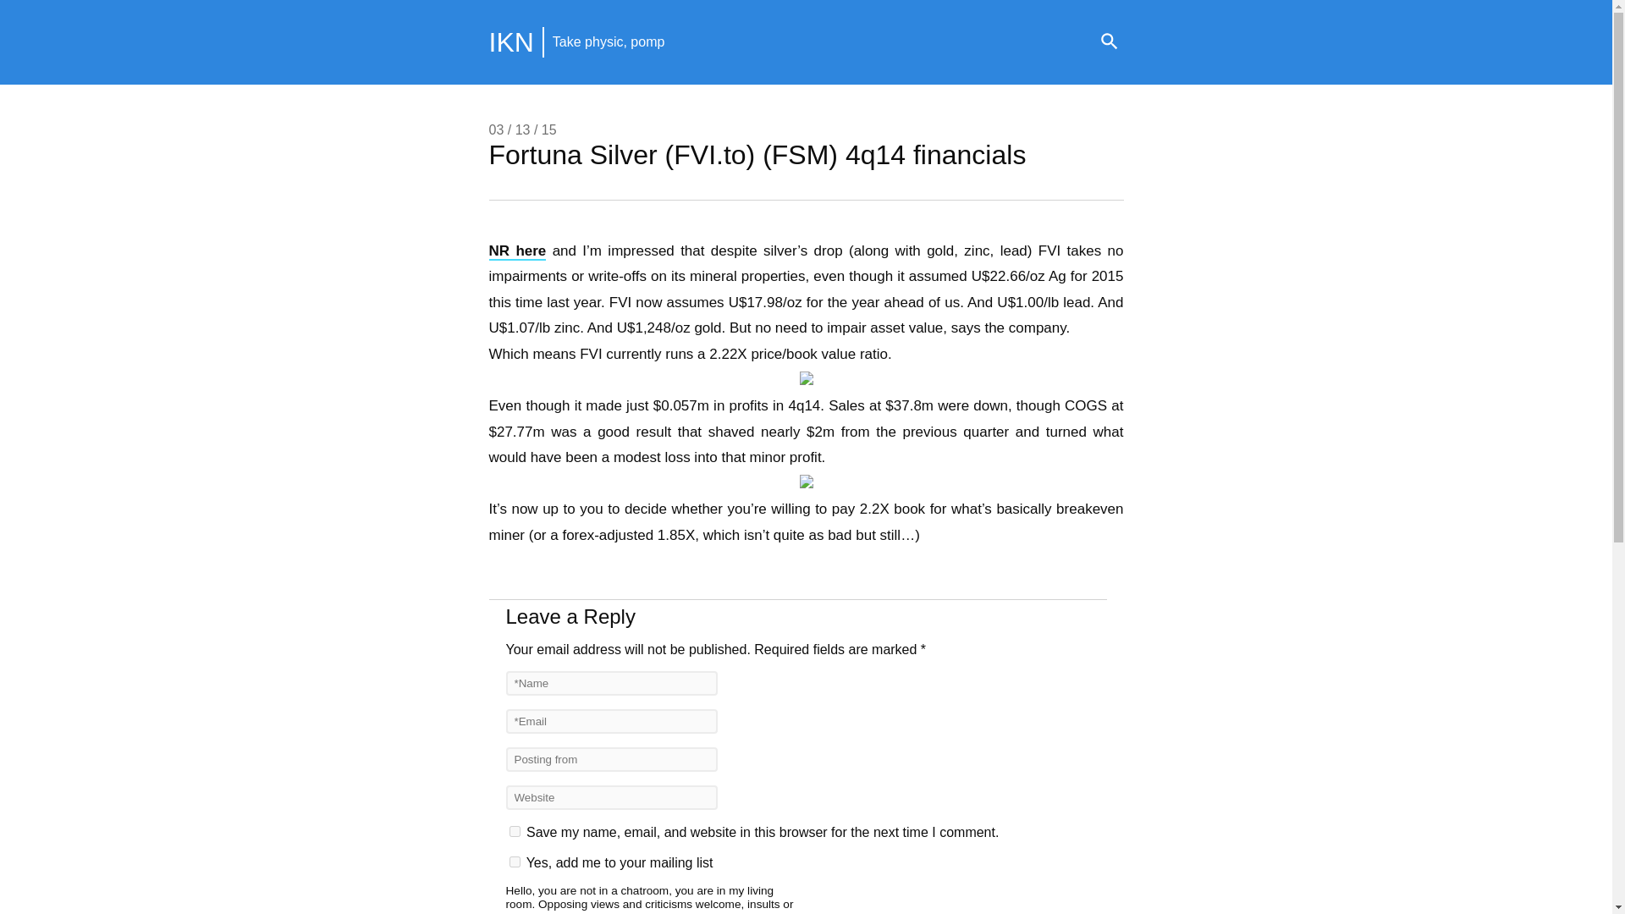 The height and width of the screenshot is (914, 1625). I want to click on yes, so click(515, 831).